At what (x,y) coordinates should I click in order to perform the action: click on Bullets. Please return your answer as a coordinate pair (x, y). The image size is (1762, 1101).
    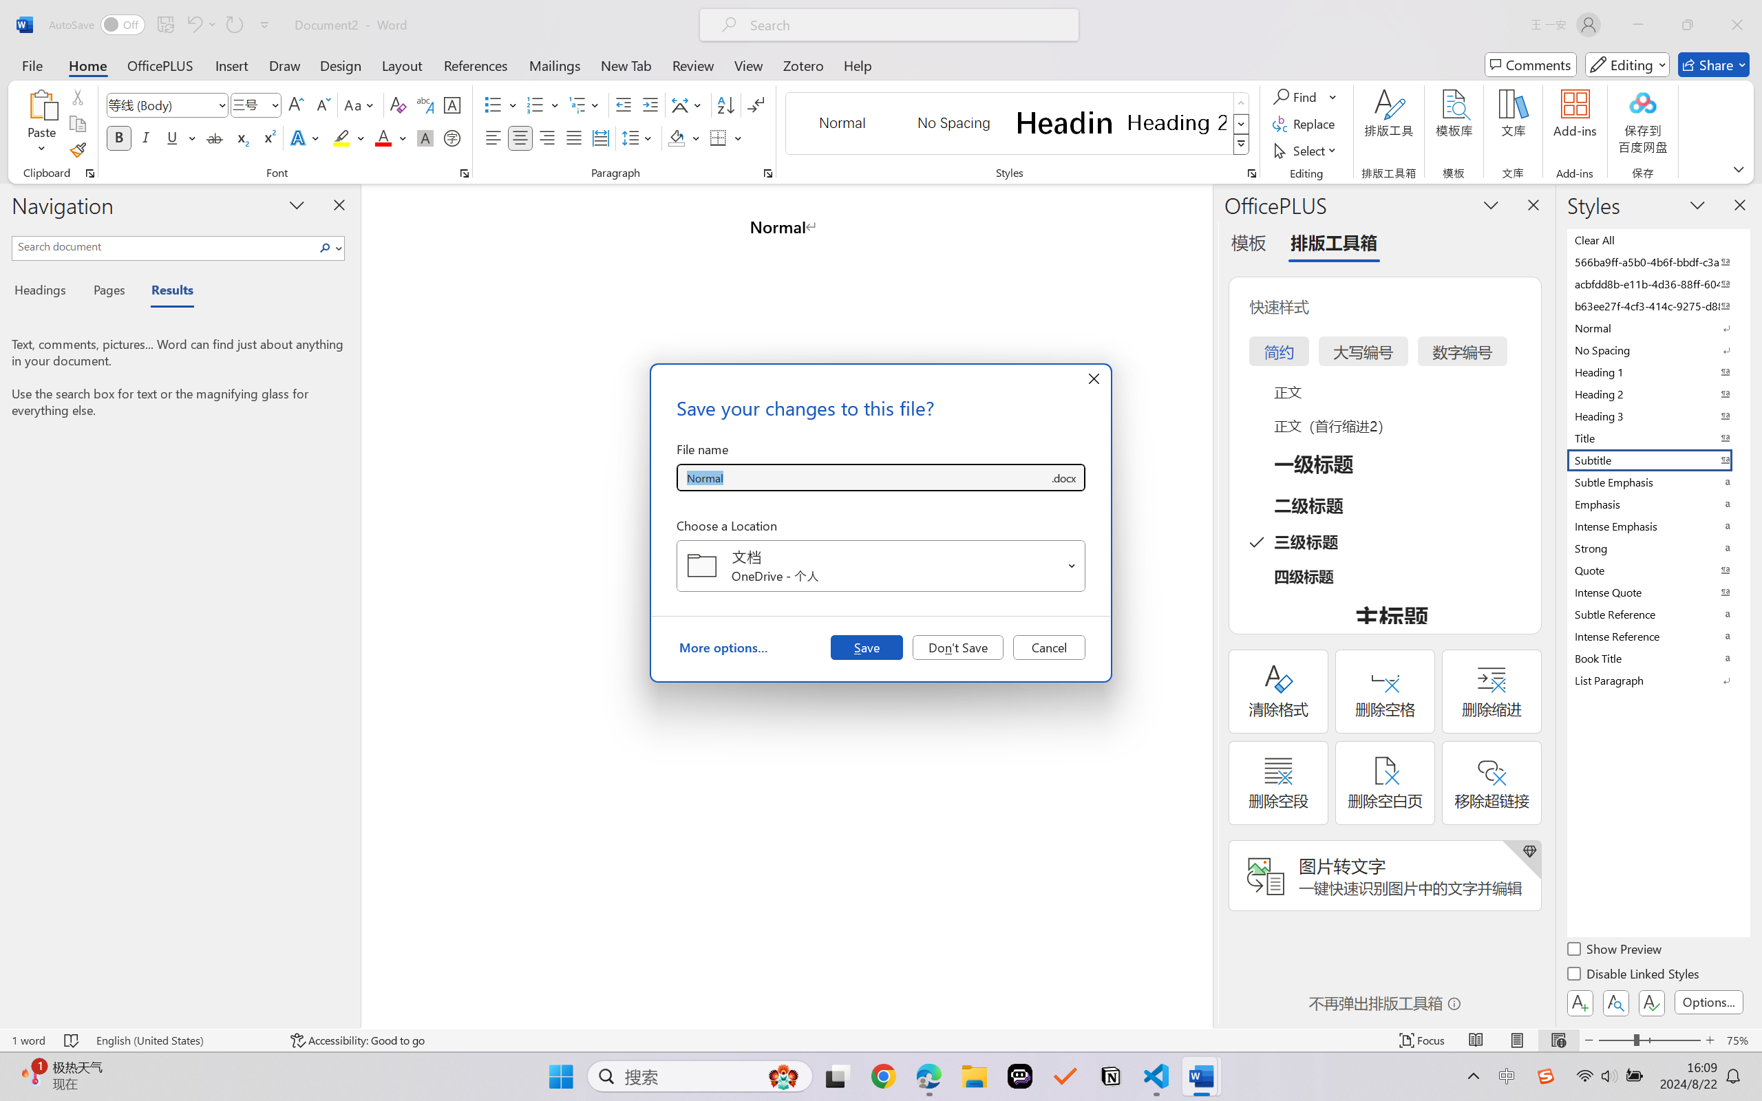
    Looking at the image, I should click on (501, 105).